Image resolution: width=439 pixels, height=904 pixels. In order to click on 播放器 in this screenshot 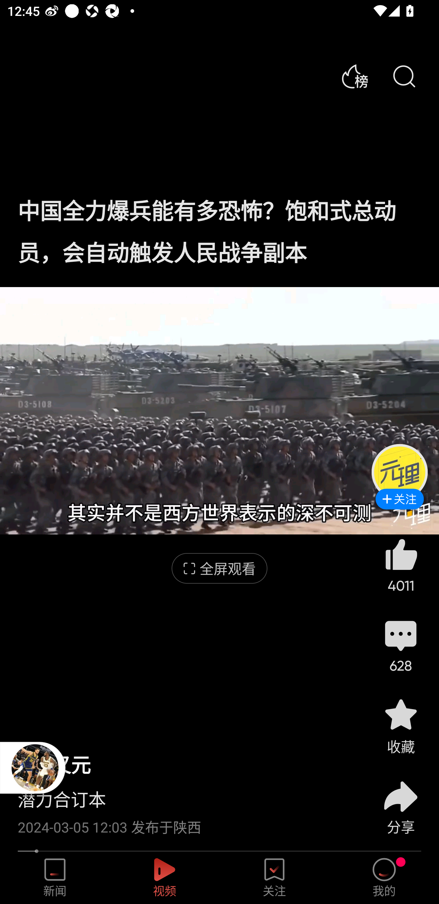, I will do `click(35, 767)`.